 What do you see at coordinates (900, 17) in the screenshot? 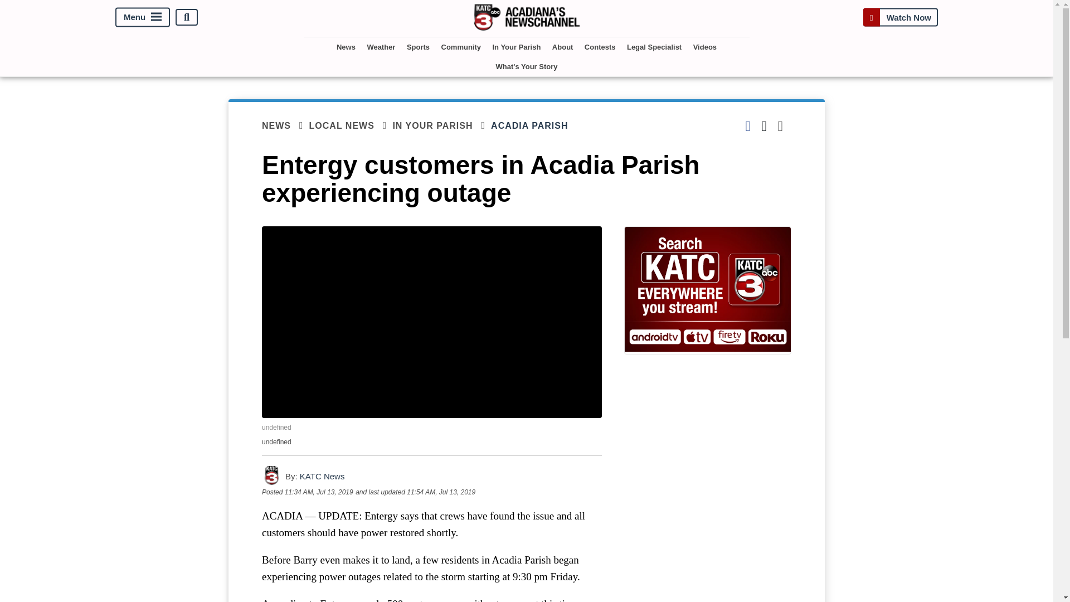
I see `Watch Now` at bounding box center [900, 17].